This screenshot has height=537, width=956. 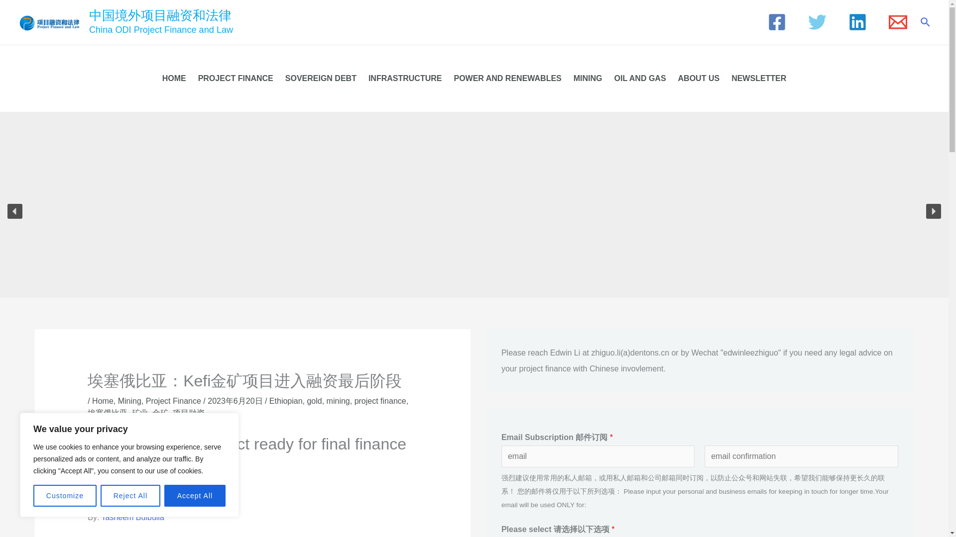 I want to click on NEWSLETTER, so click(x=759, y=78).